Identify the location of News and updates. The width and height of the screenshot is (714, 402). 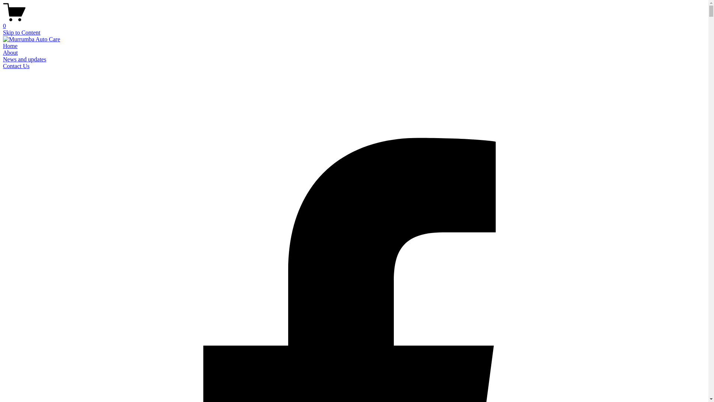
(25, 60).